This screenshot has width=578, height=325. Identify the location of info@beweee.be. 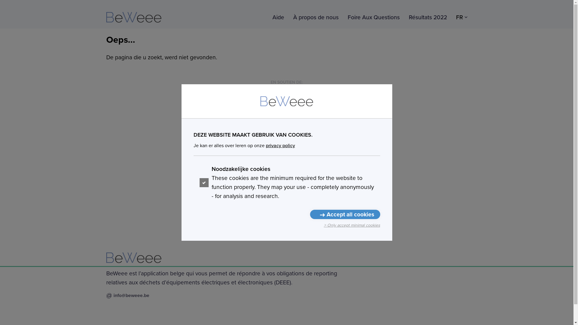
(131, 296).